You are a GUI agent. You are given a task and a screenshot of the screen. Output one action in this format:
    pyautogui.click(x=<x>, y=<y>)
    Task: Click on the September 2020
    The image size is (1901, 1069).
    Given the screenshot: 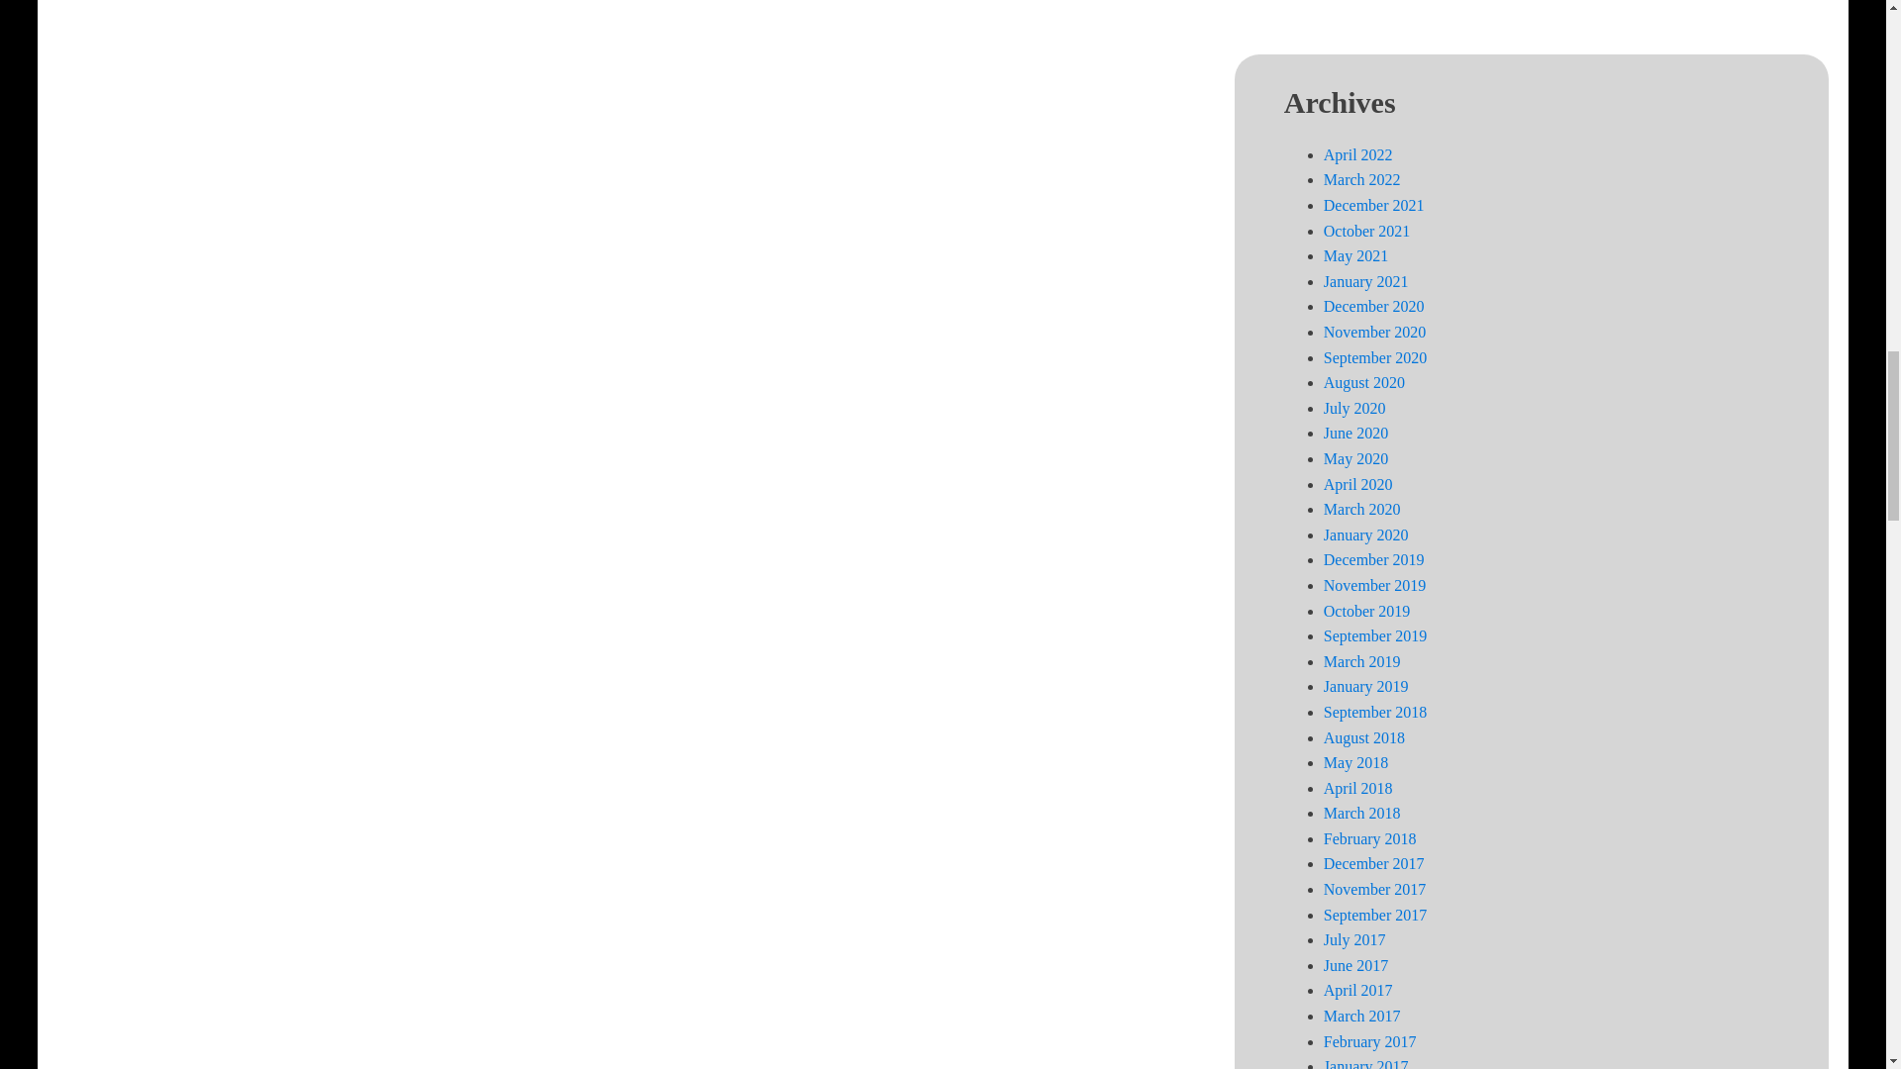 What is the action you would take?
    pyautogui.click(x=1374, y=358)
    